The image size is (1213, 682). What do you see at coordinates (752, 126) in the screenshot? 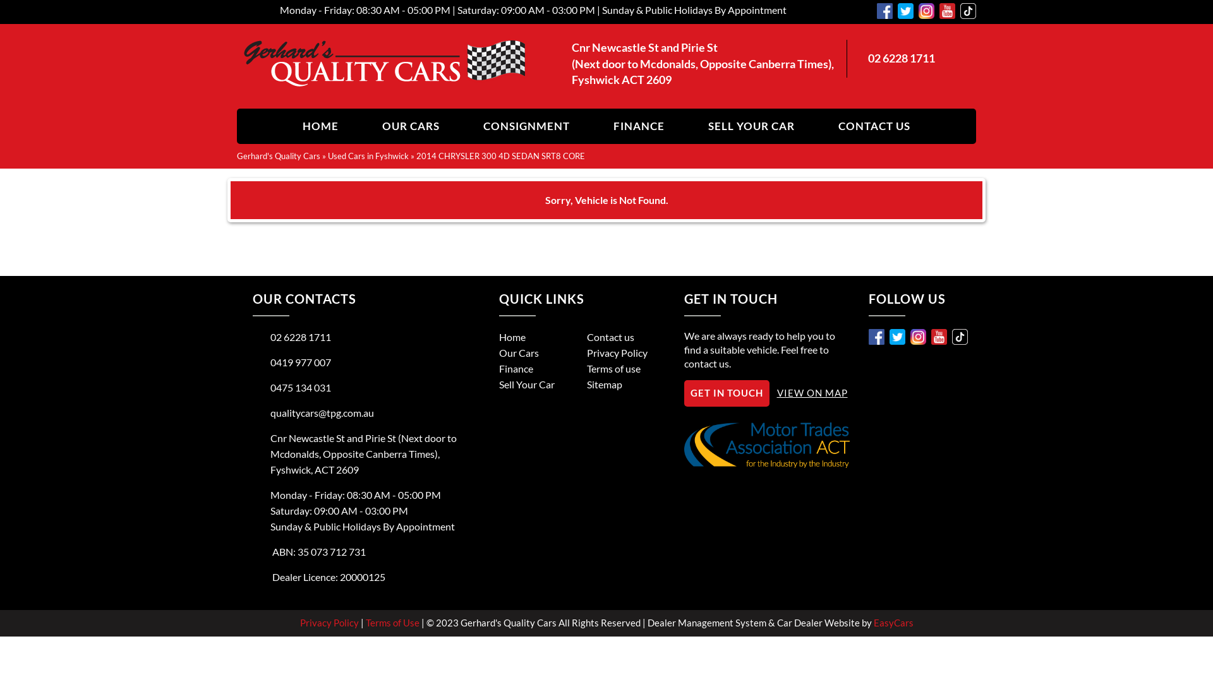
I see `SELL YOUR CAR` at bounding box center [752, 126].